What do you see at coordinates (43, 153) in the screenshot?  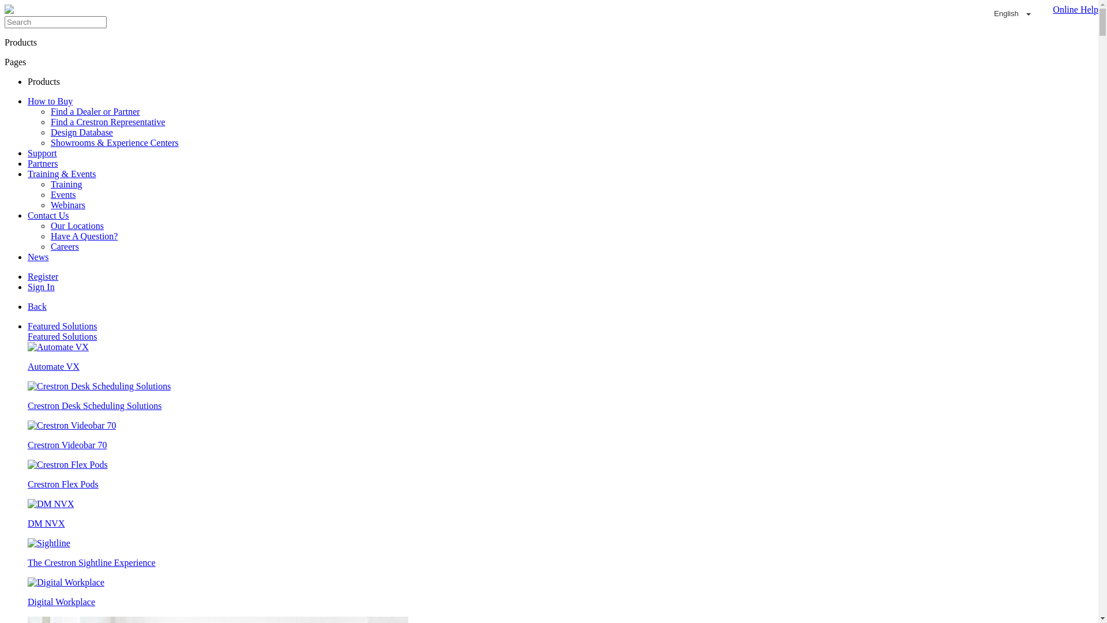 I see `Support` at bounding box center [43, 153].